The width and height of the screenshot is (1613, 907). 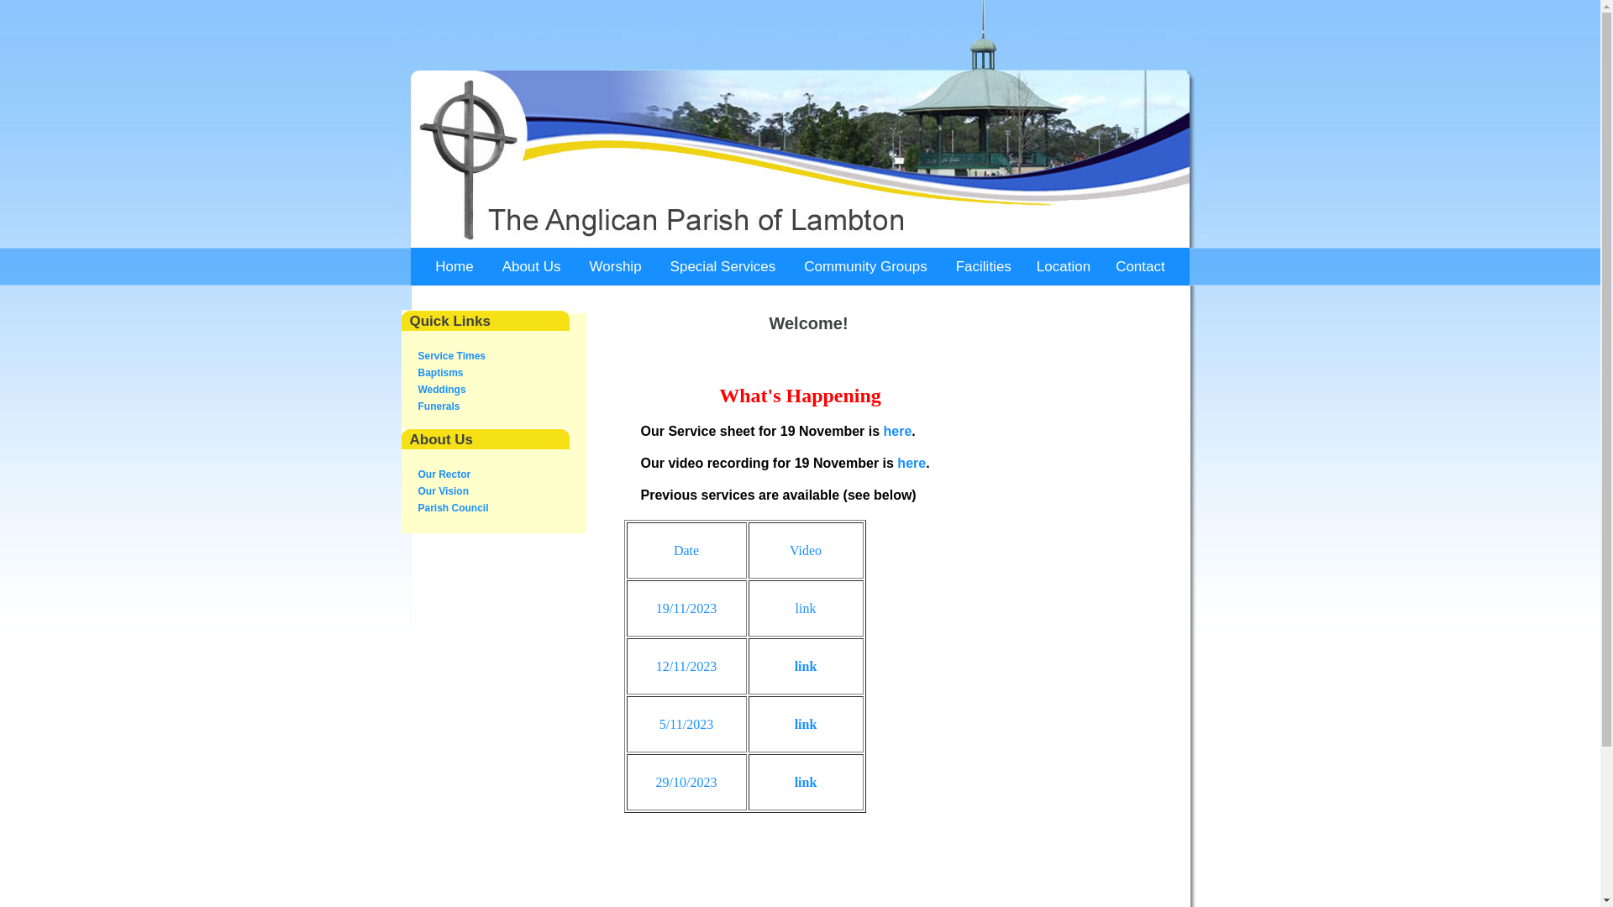 What do you see at coordinates (444, 491) in the screenshot?
I see `Our Vision` at bounding box center [444, 491].